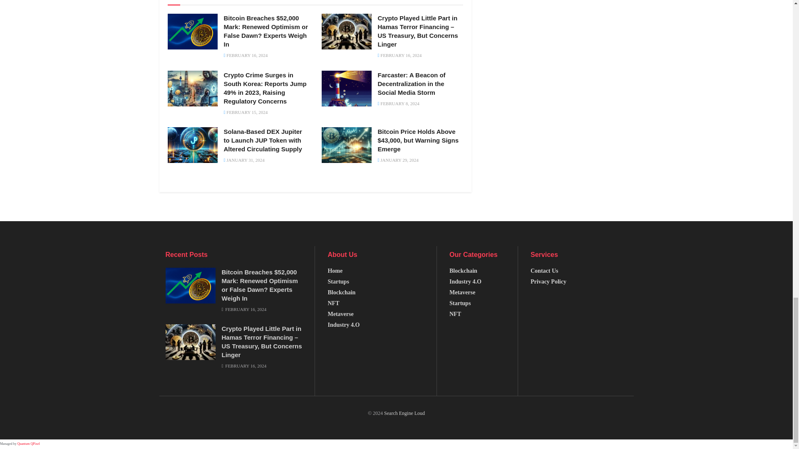 The width and height of the screenshot is (799, 449). What do you see at coordinates (404, 413) in the screenshot?
I see `Search Engine Loud` at bounding box center [404, 413].